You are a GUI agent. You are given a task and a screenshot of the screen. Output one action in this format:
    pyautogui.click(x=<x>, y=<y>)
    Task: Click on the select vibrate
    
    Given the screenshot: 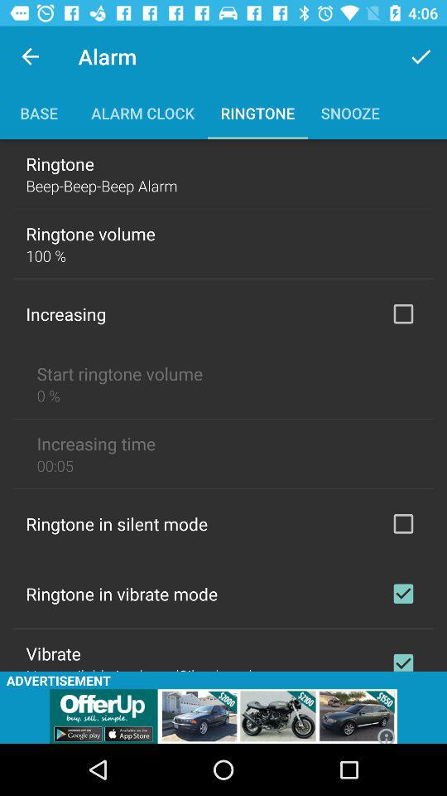 What is the action you would take?
    pyautogui.click(x=403, y=658)
    